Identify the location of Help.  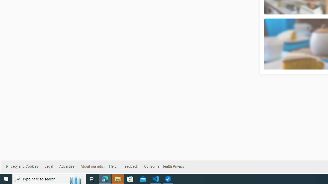
(116, 167).